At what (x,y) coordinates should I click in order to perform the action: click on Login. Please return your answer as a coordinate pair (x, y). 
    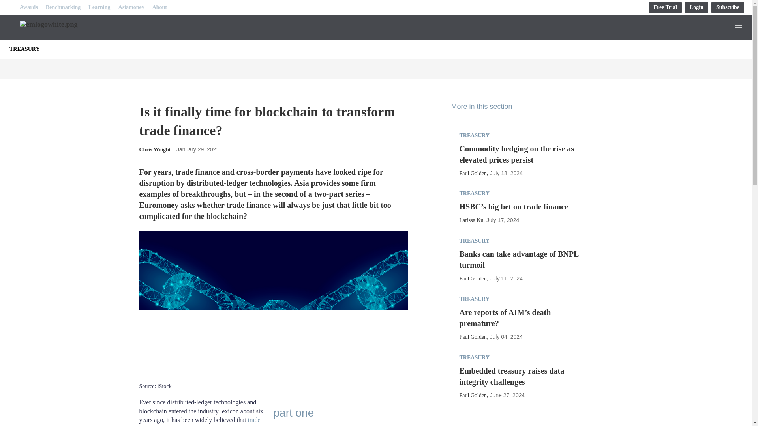
    Looking at the image, I should click on (696, 7).